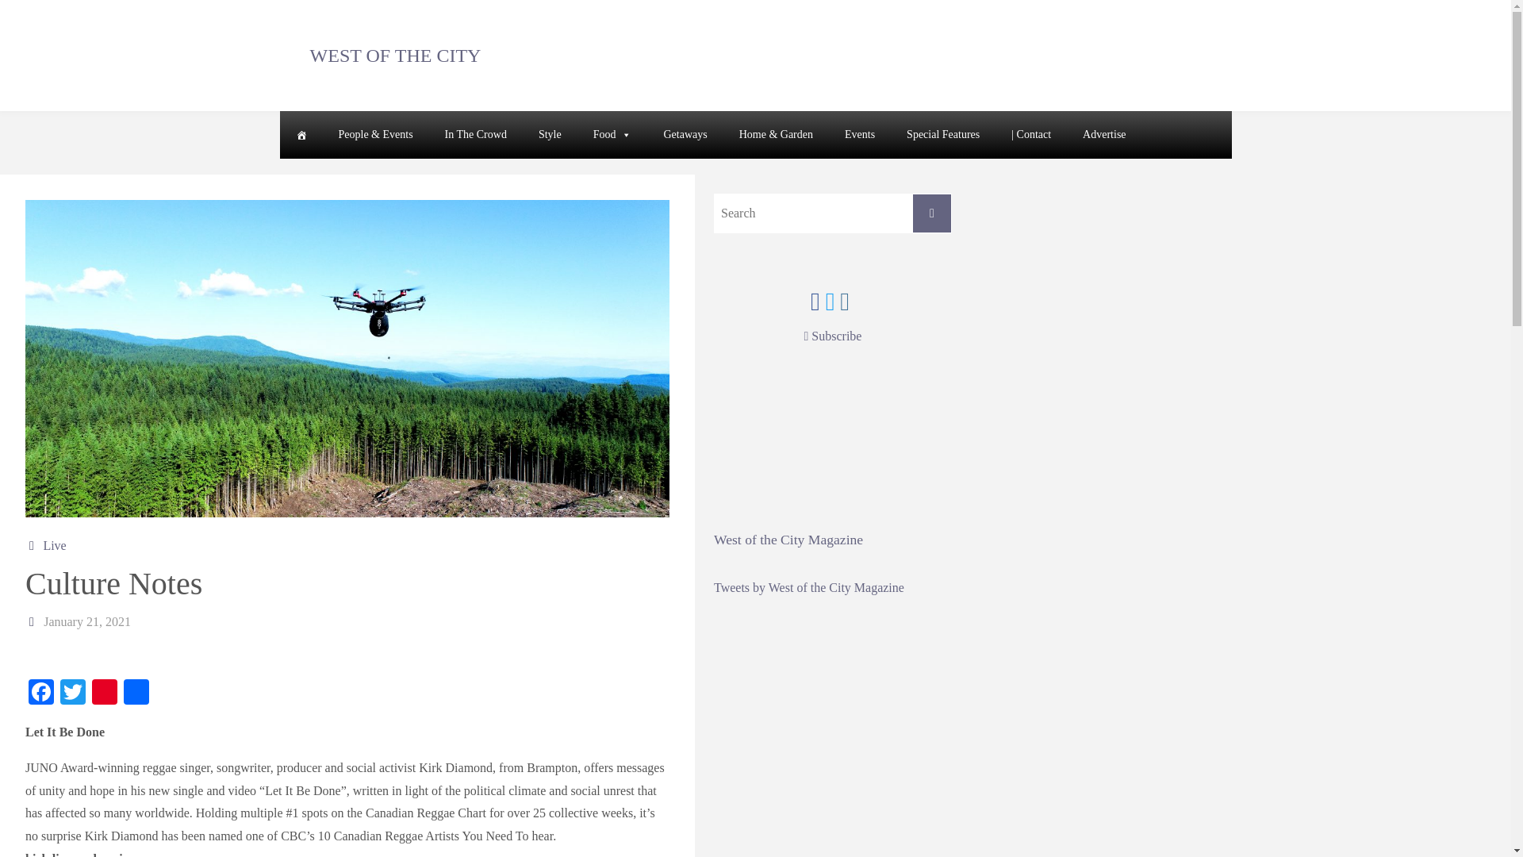 This screenshot has width=1523, height=857. Describe the element at coordinates (104, 694) in the screenshot. I see `Pinterest` at that location.